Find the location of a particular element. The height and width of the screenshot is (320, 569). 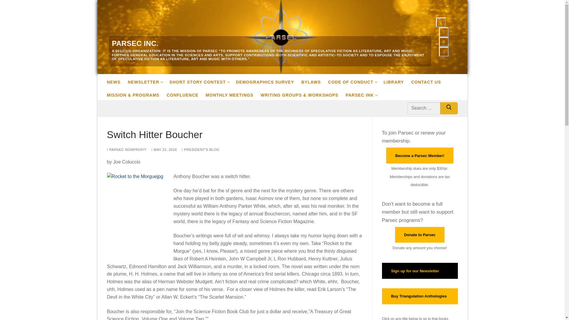

MAY 22, 2016 is located at coordinates (314, 80).